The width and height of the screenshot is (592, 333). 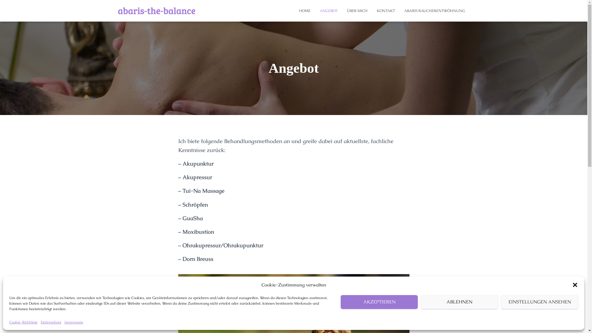 What do you see at coordinates (157, 11) in the screenshot?
I see `abaris-the-balance` at bounding box center [157, 11].